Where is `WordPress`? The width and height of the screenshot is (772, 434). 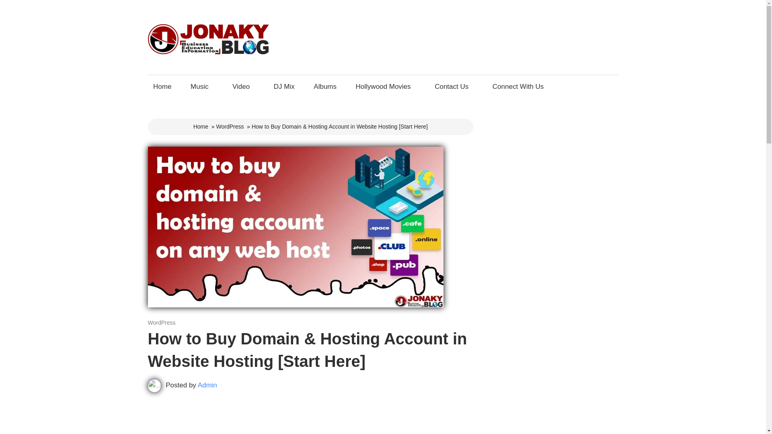
WordPress is located at coordinates (162, 322).